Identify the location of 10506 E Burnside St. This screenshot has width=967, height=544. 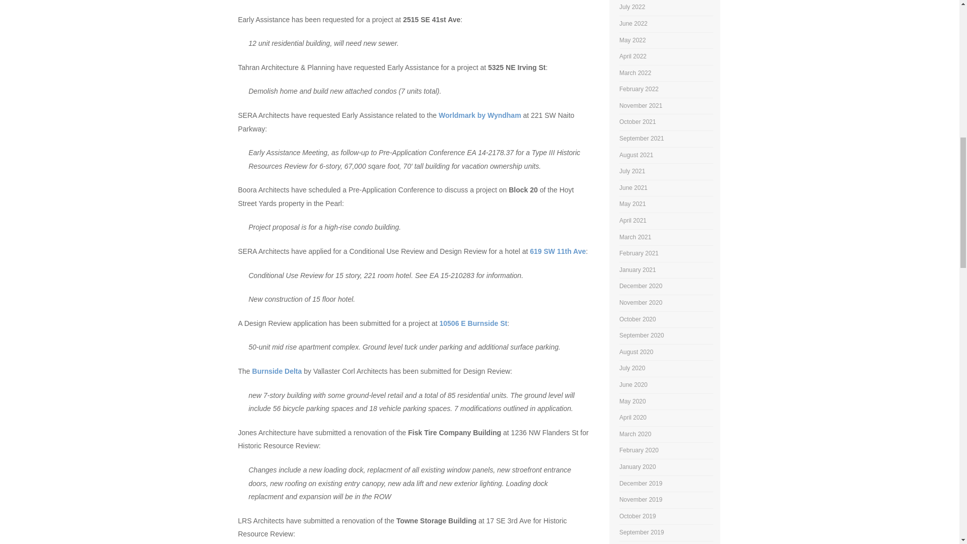
(473, 323).